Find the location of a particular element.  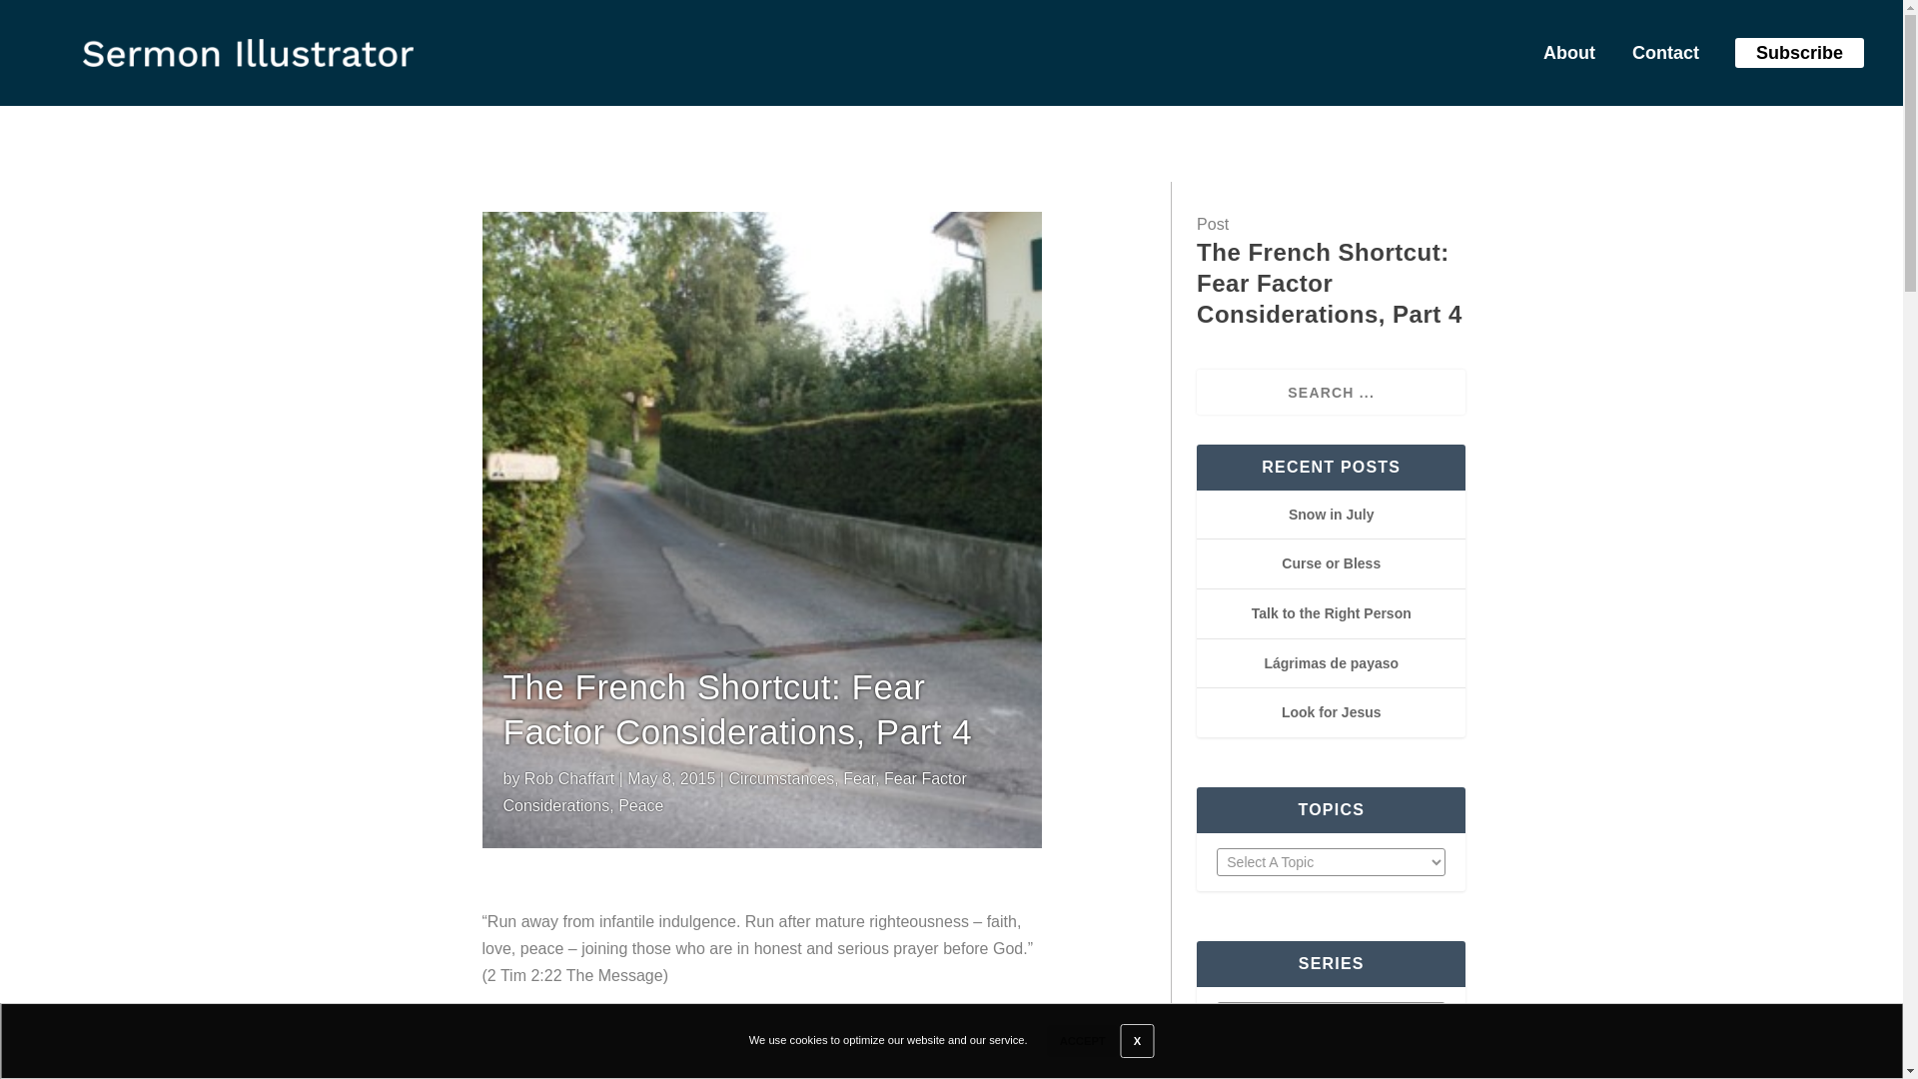

Talk to the Right Person is located at coordinates (1332, 613).